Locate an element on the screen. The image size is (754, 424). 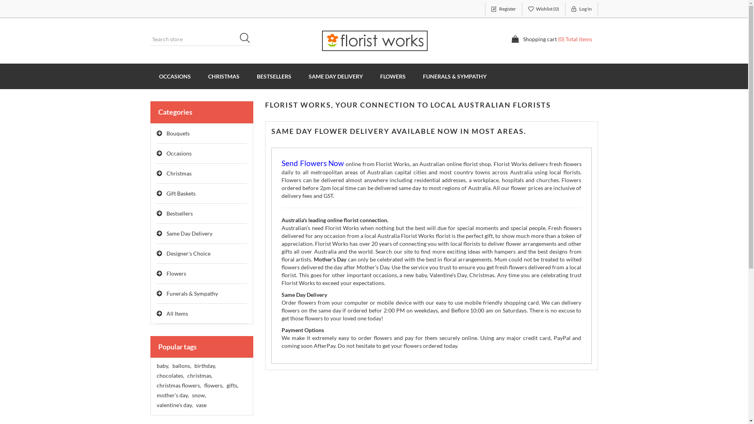
FUNERALS & SYMPATHY is located at coordinates (454, 76).